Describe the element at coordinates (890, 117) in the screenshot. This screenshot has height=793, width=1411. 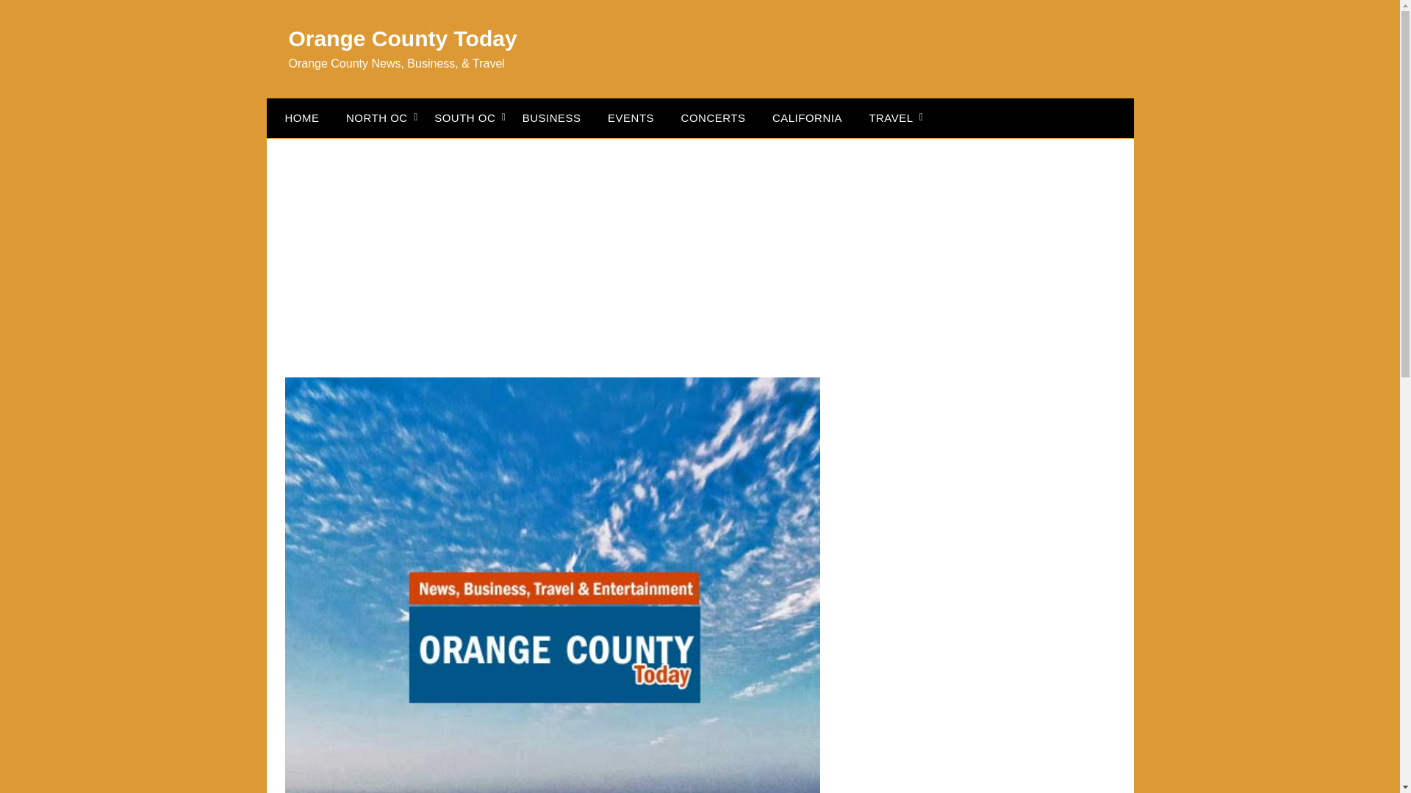
I see `TRAVEL` at that location.